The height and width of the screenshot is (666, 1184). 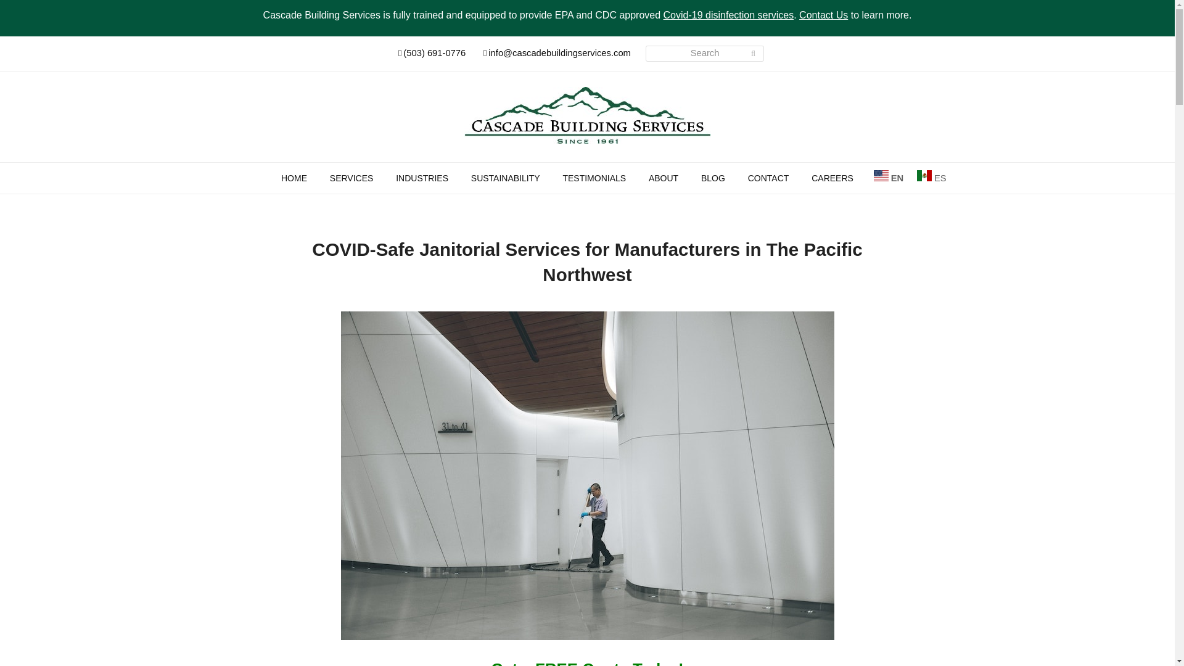 What do you see at coordinates (351, 178) in the screenshot?
I see `Commercial Cleaning Services Portland` at bounding box center [351, 178].